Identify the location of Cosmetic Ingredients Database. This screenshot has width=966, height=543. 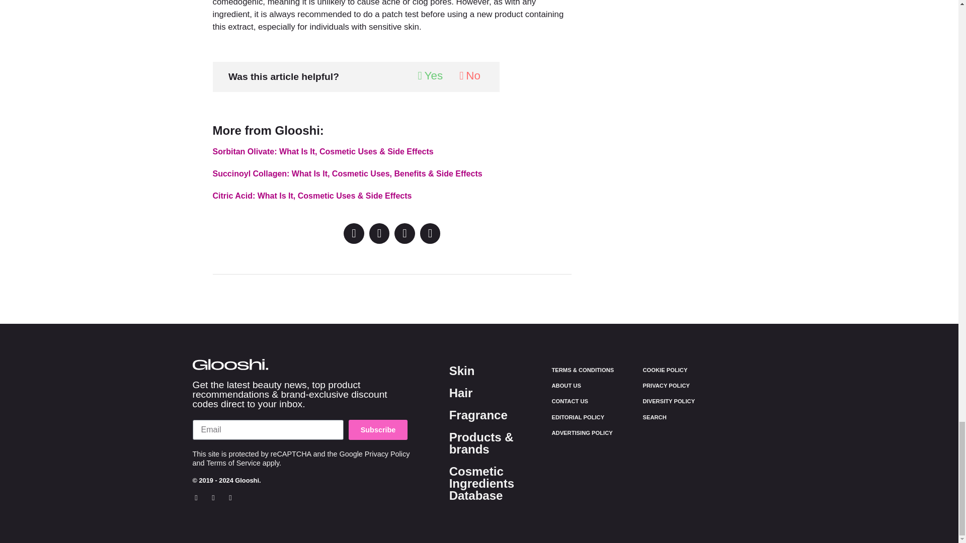
(481, 484).